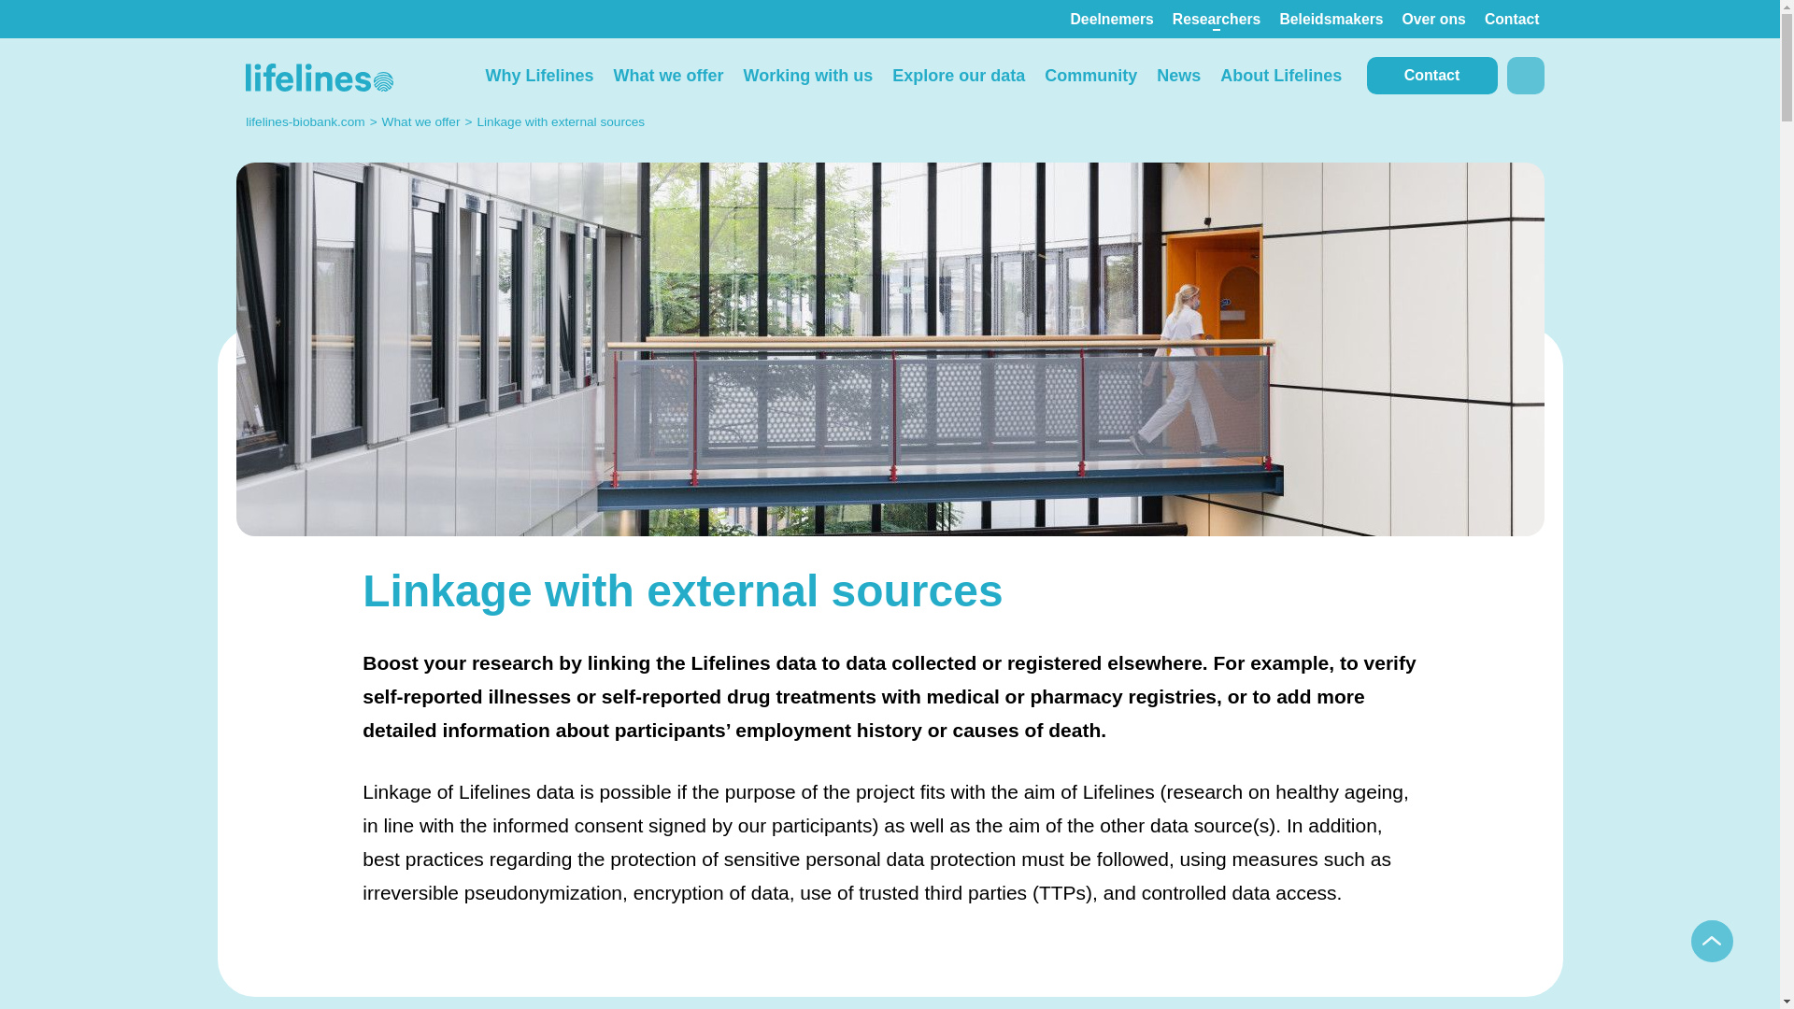 This screenshot has height=1009, width=1794. What do you see at coordinates (561, 121) in the screenshot?
I see `Linkage with external sources` at bounding box center [561, 121].